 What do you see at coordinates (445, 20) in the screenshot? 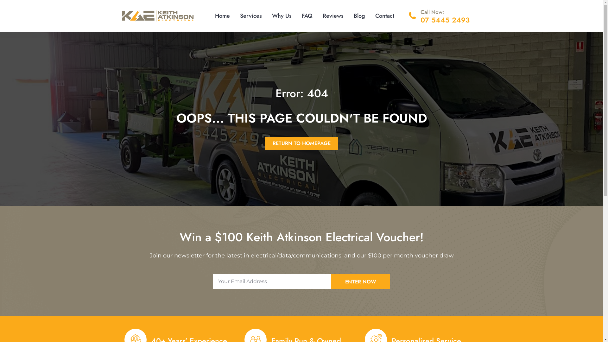
I see `07 5445 2493` at bounding box center [445, 20].